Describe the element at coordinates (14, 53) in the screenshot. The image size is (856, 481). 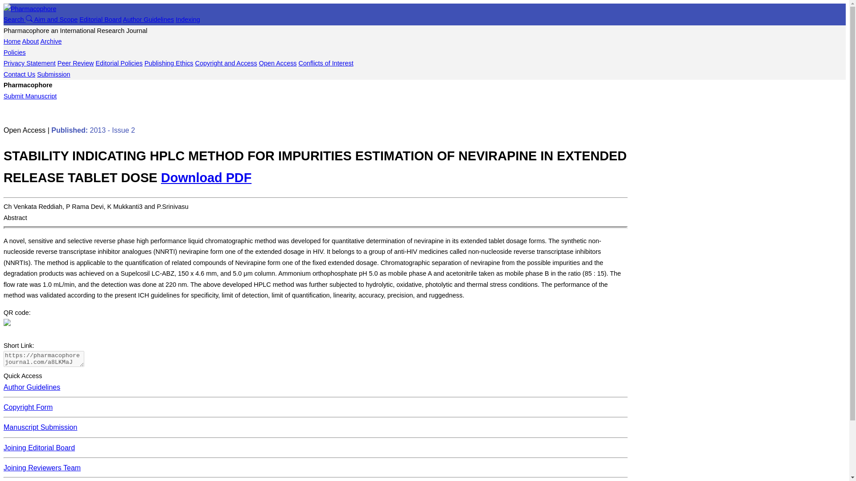
I see `Policies` at that location.